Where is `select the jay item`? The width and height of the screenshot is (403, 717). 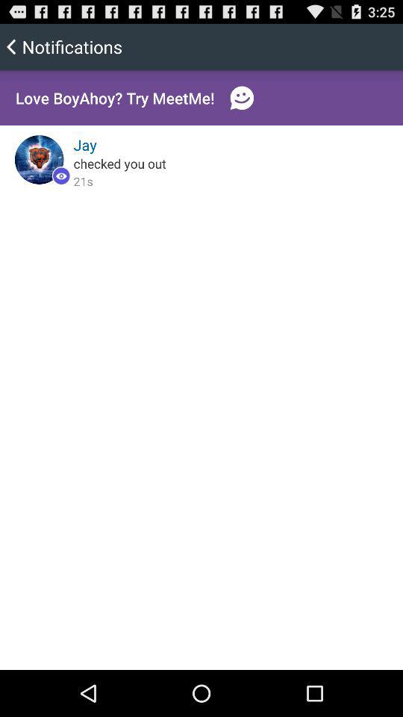 select the jay item is located at coordinates (85, 145).